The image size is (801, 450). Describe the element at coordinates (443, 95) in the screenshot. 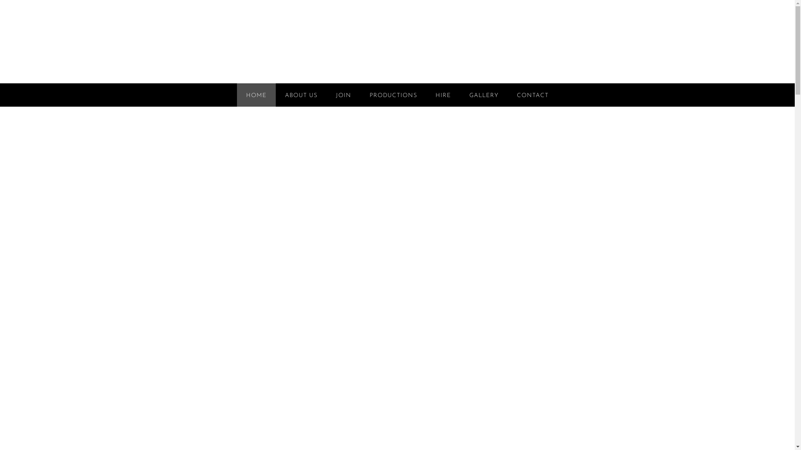

I see `HIRE` at that location.